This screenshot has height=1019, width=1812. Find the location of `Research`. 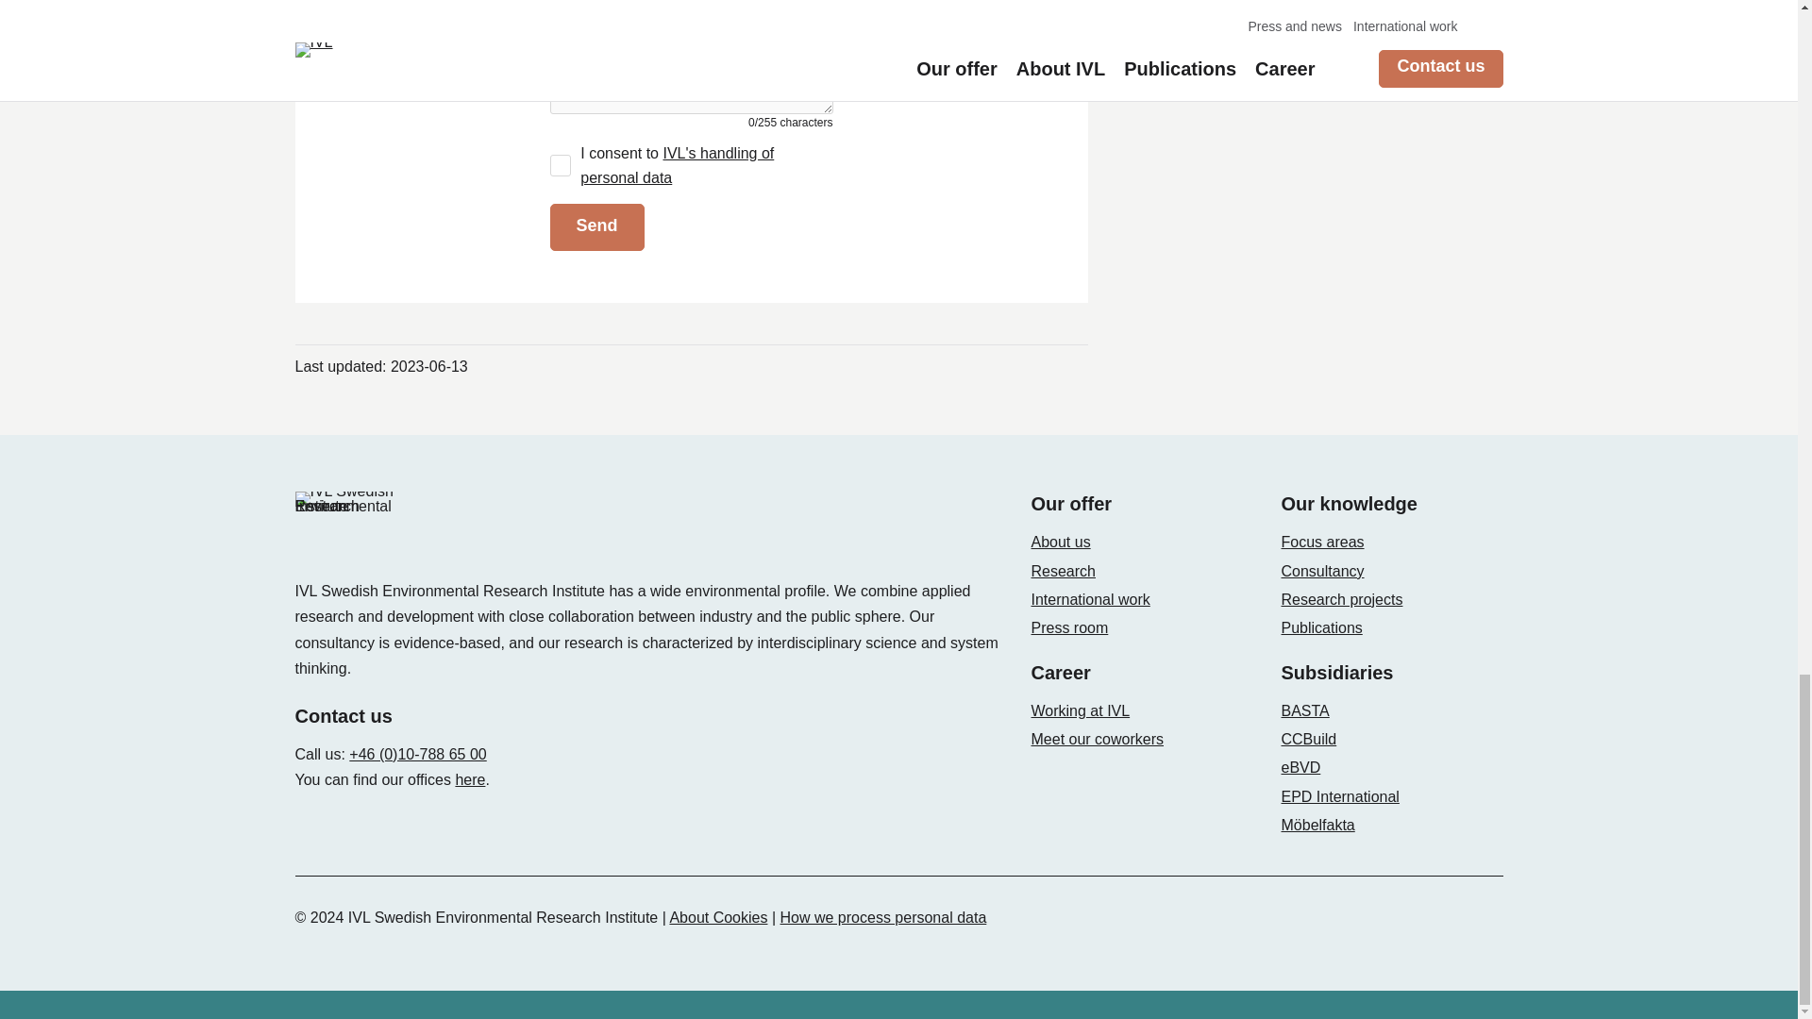

Research is located at coordinates (1063, 572).